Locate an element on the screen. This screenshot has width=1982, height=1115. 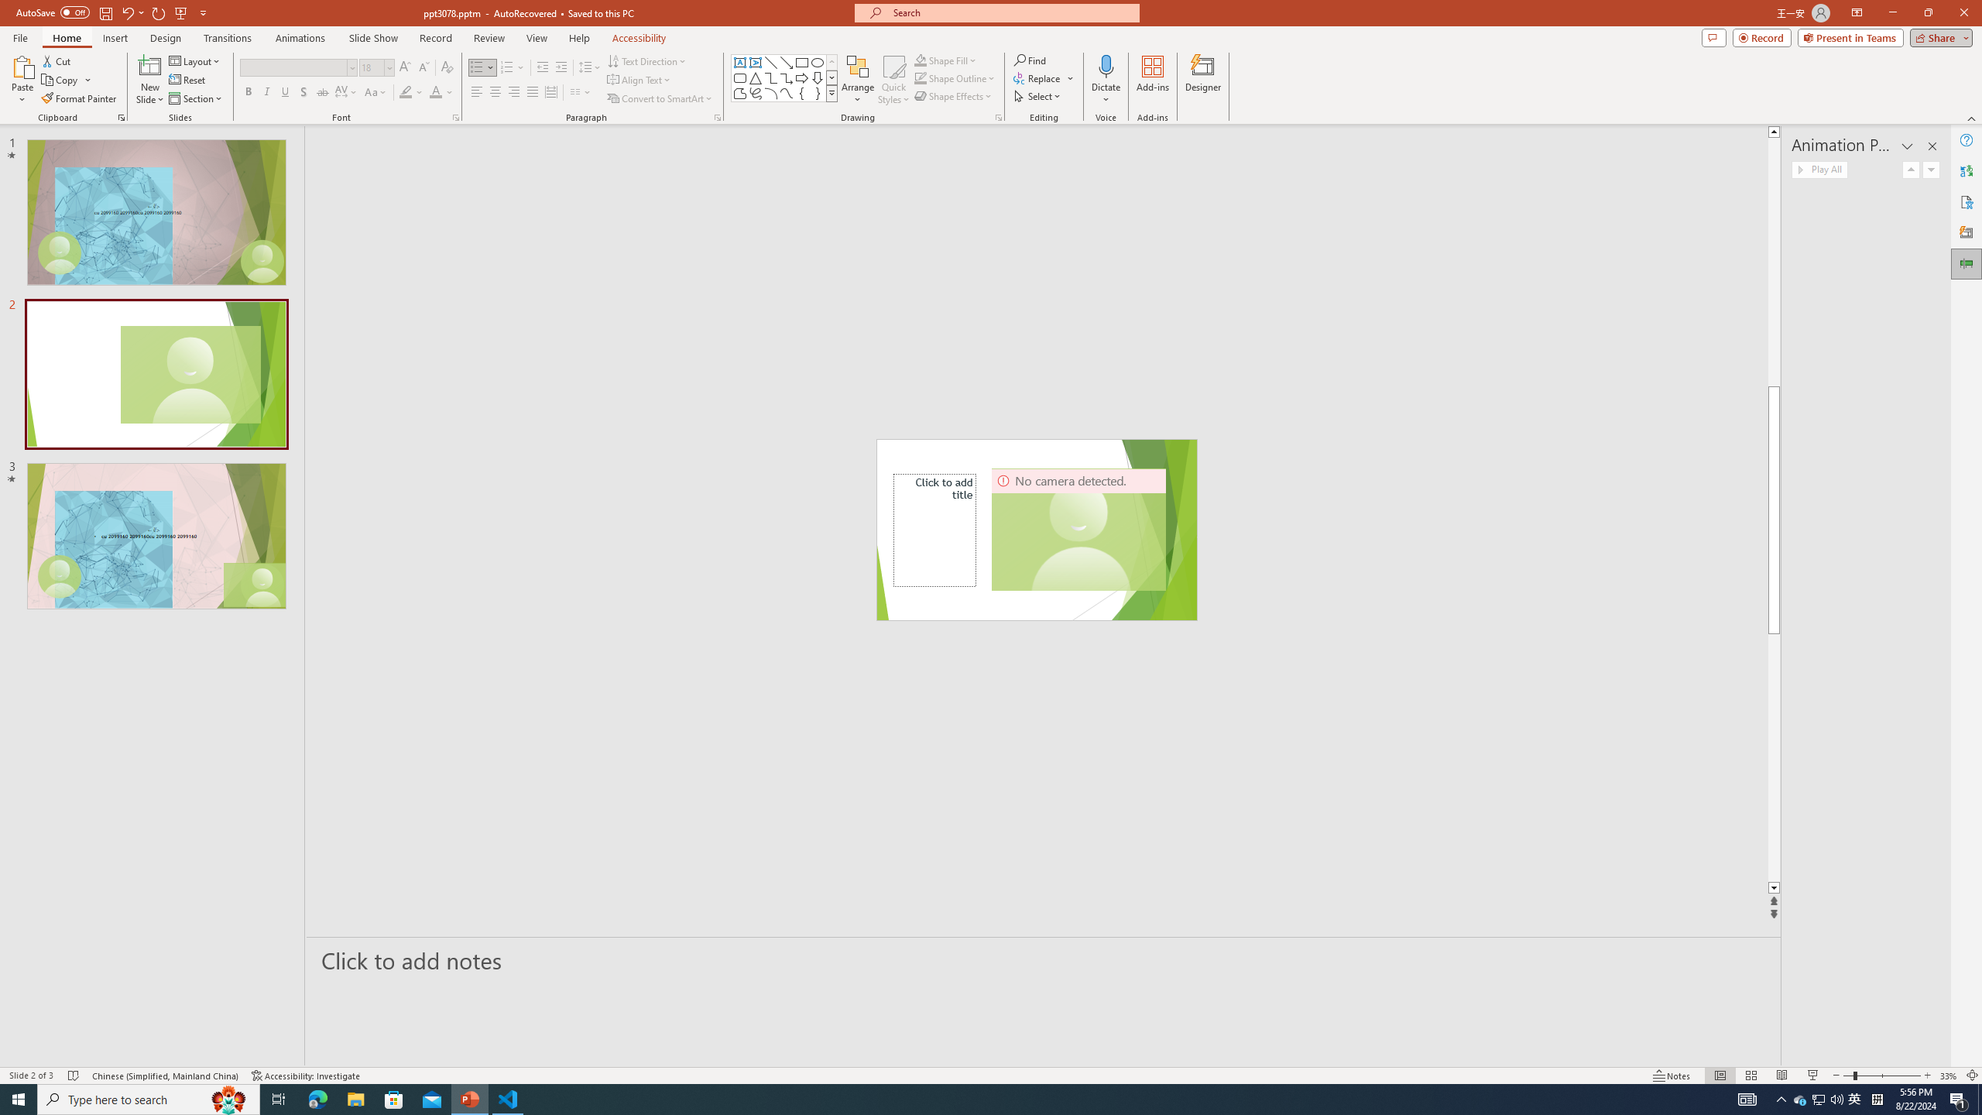
Spell Check No Errors is located at coordinates (74, 1076).